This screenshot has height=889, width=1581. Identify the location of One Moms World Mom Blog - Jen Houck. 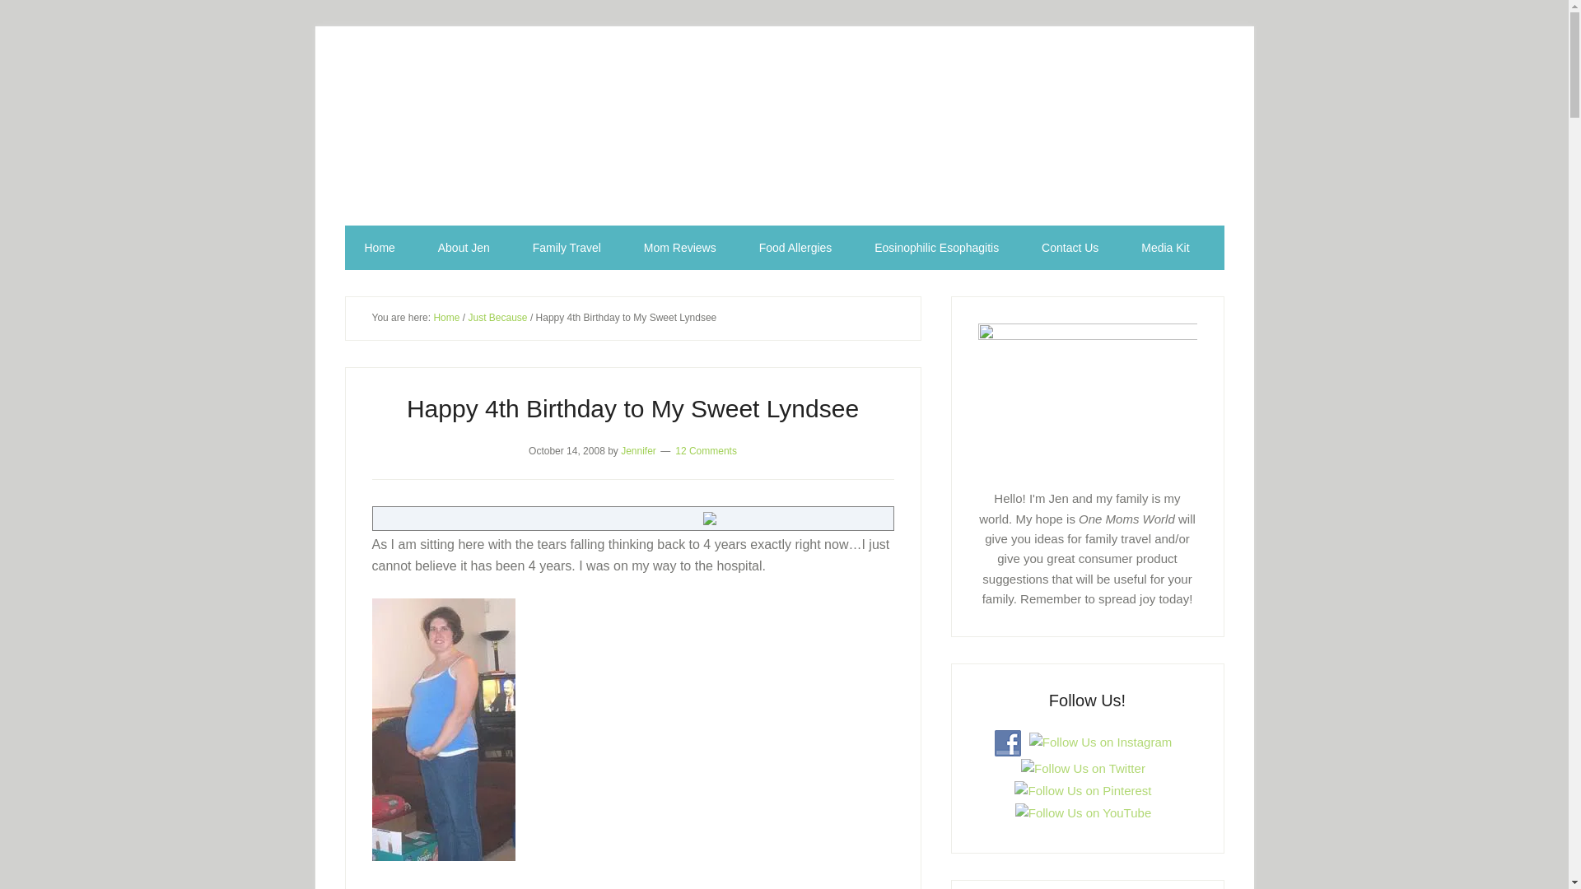
(784, 140).